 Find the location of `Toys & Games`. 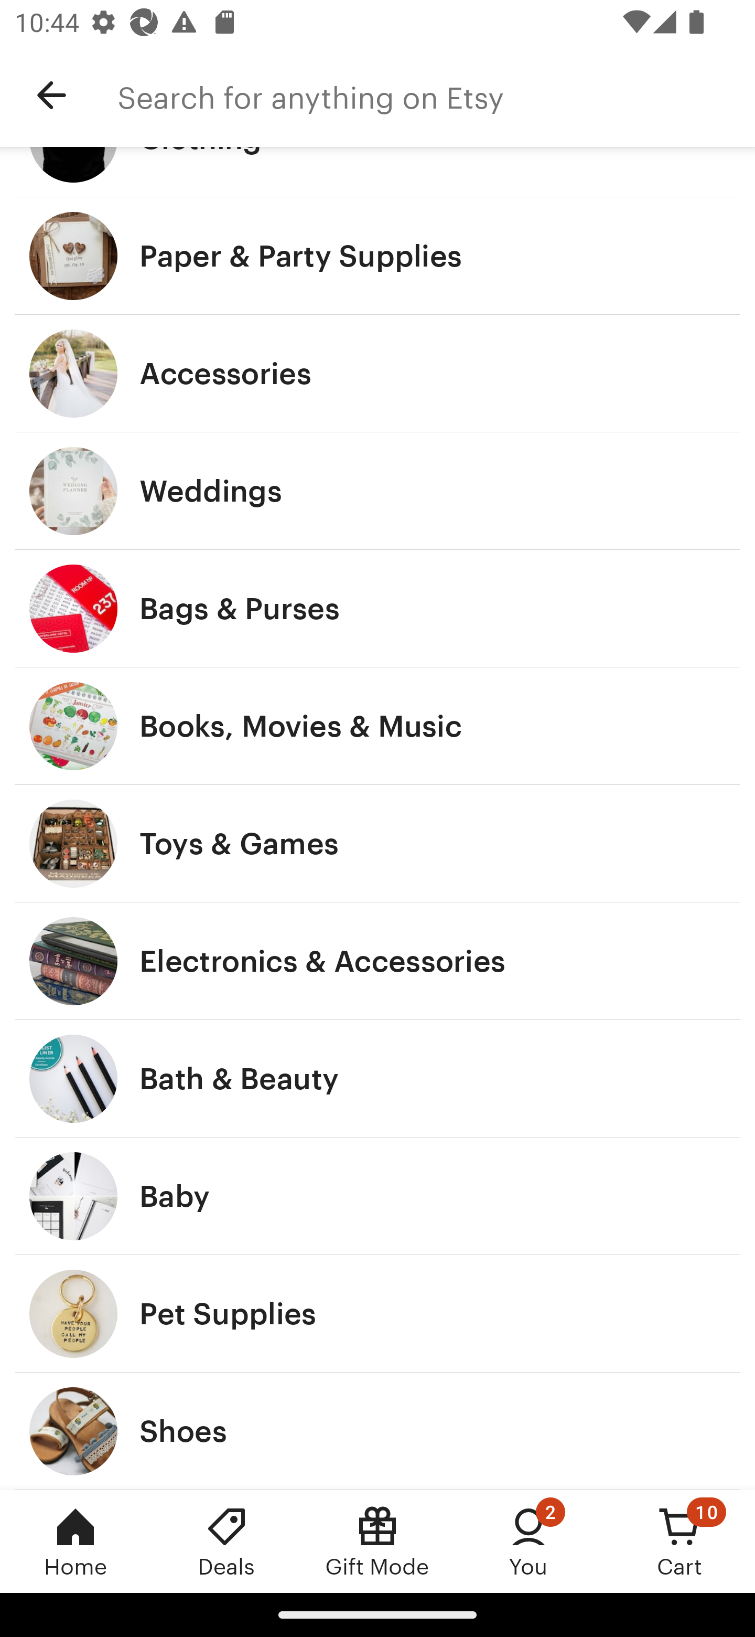

Toys & Games is located at coordinates (377, 843).